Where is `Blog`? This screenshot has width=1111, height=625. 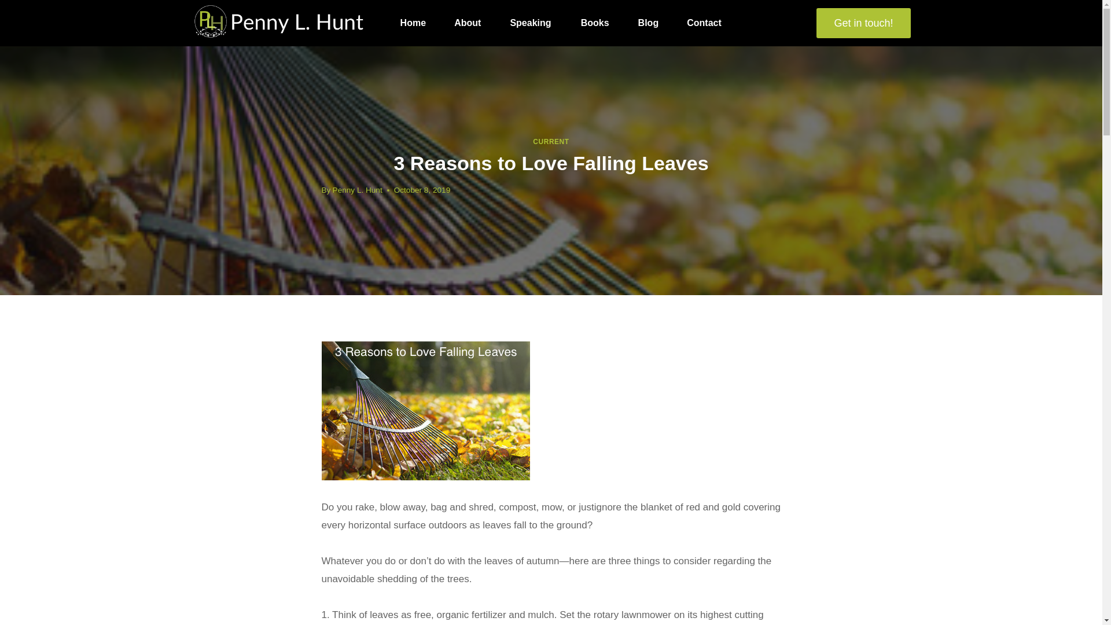
Blog is located at coordinates (648, 23).